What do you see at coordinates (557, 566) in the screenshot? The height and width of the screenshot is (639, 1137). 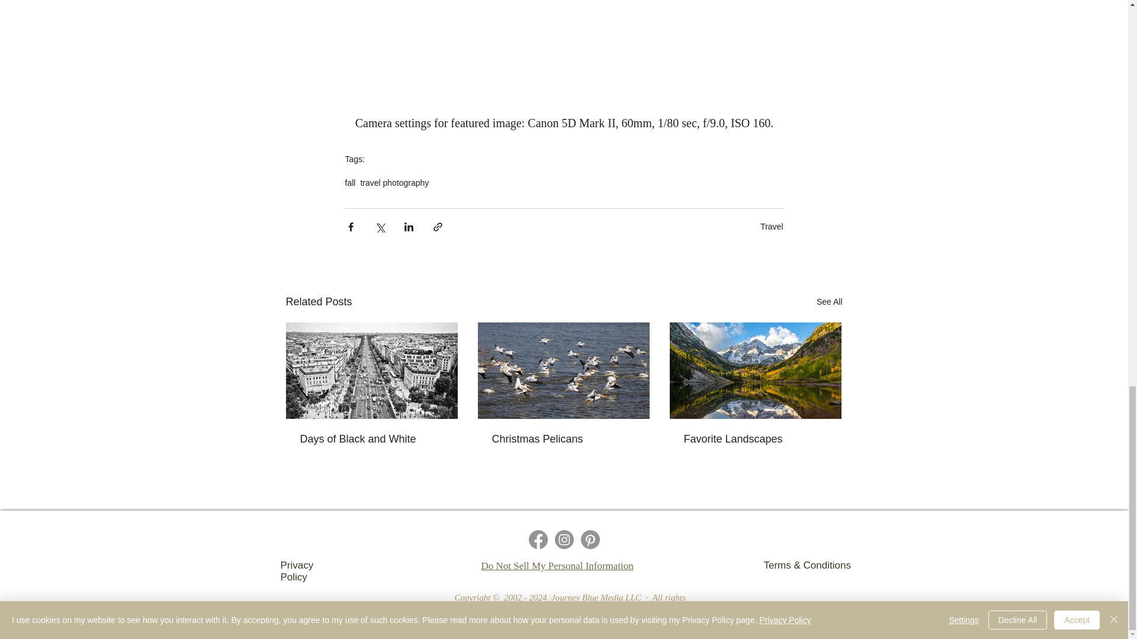 I see `Do Not Sell My Personal Information` at bounding box center [557, 566].